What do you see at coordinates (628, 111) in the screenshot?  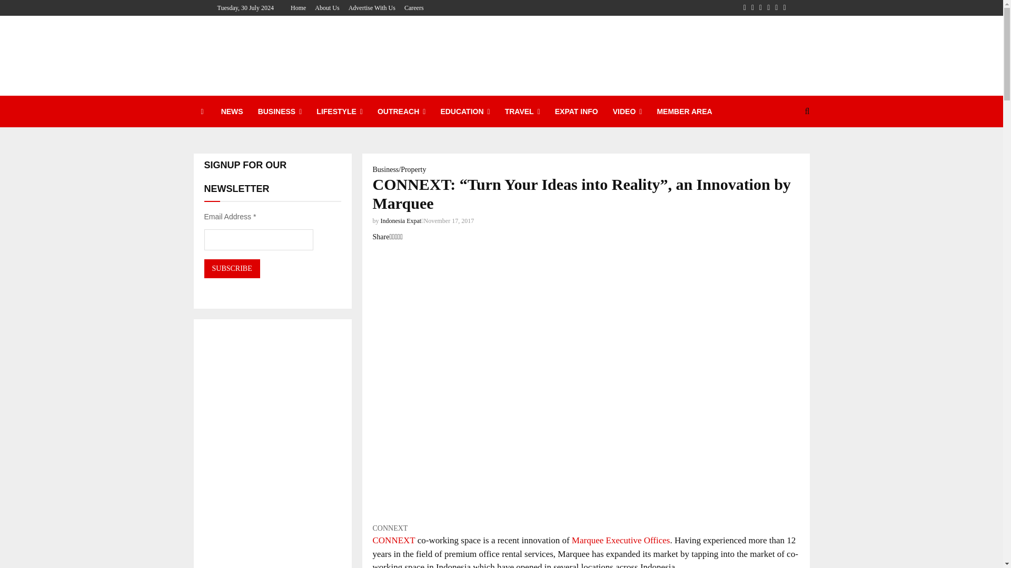 I see `VIDEO` at bounding box center [628, 111].